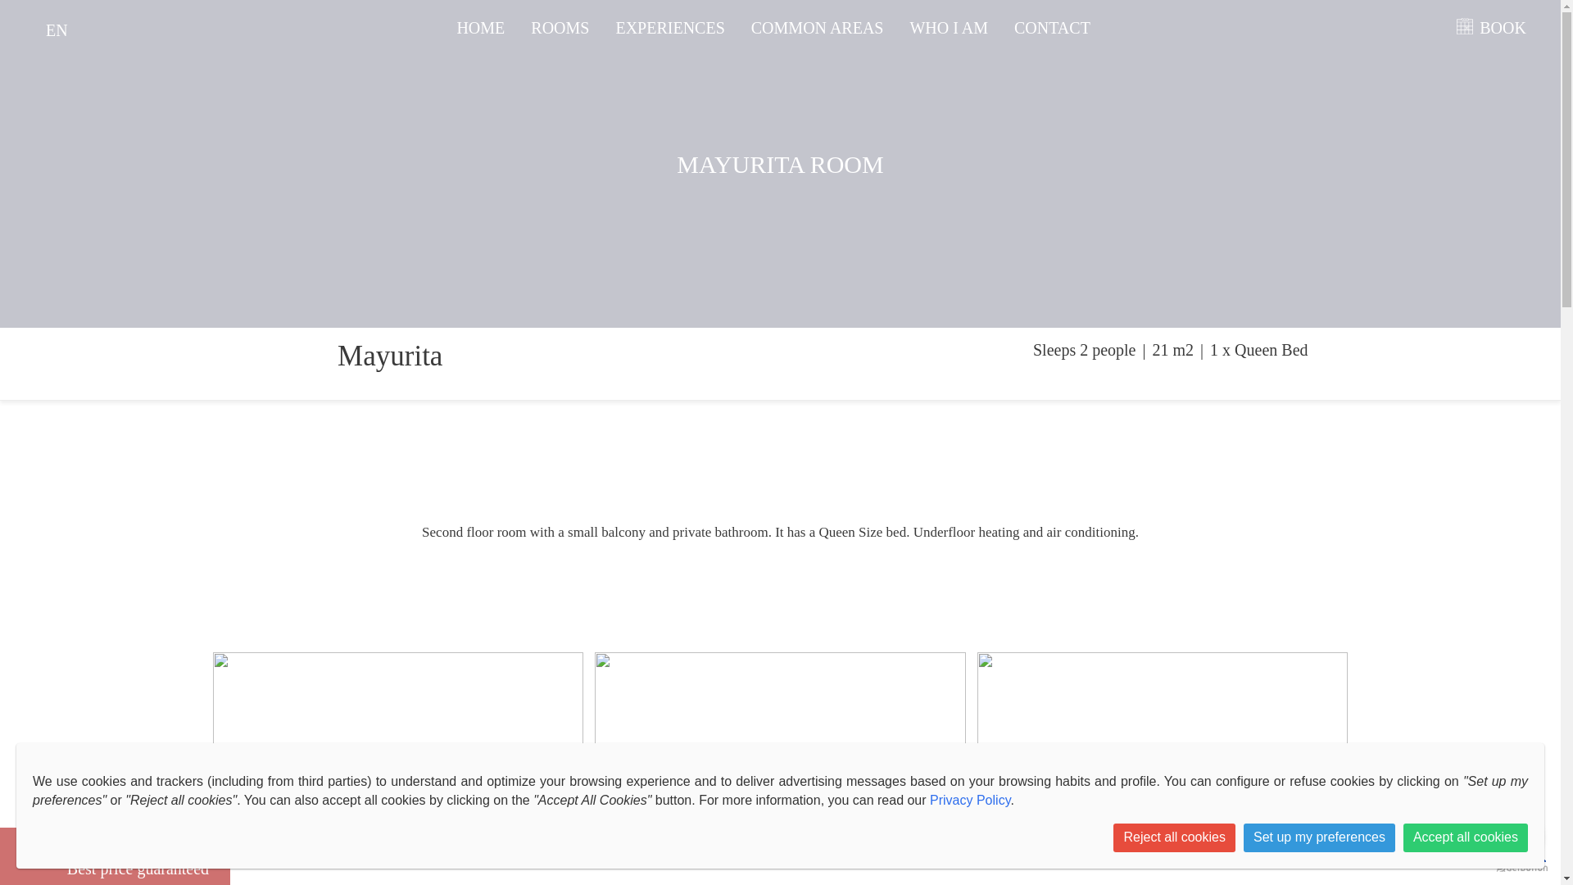 This screenshot has width=1573, height=885. I want to click on ROOMS, so click(560, 26).